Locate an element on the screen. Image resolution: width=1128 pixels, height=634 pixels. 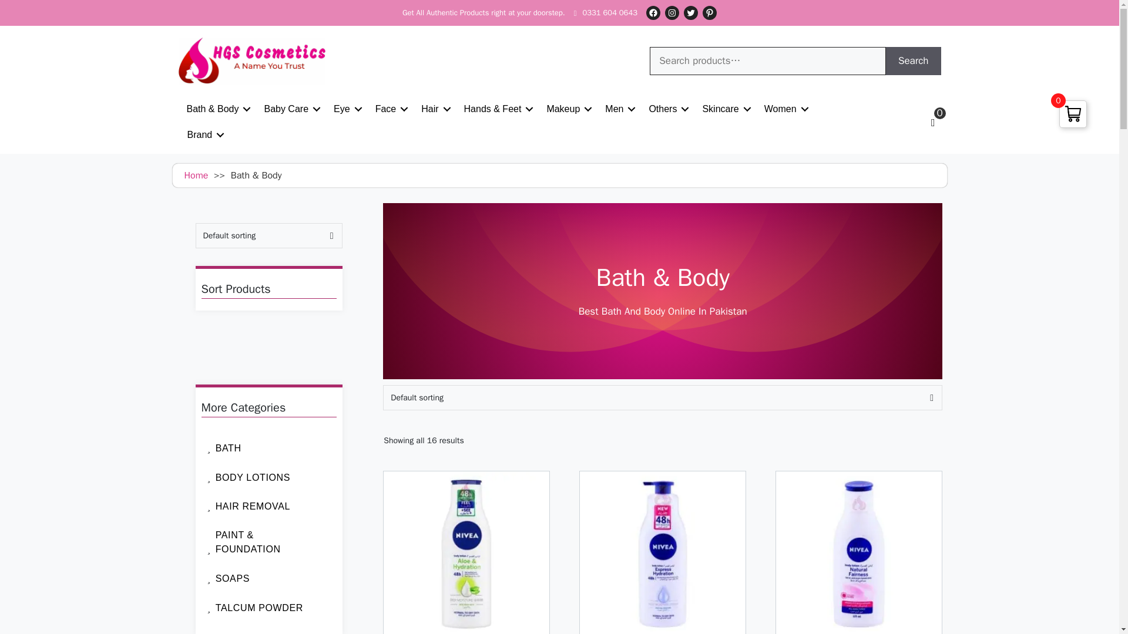
0331 604 0643 is located at coordinates (605, 13).